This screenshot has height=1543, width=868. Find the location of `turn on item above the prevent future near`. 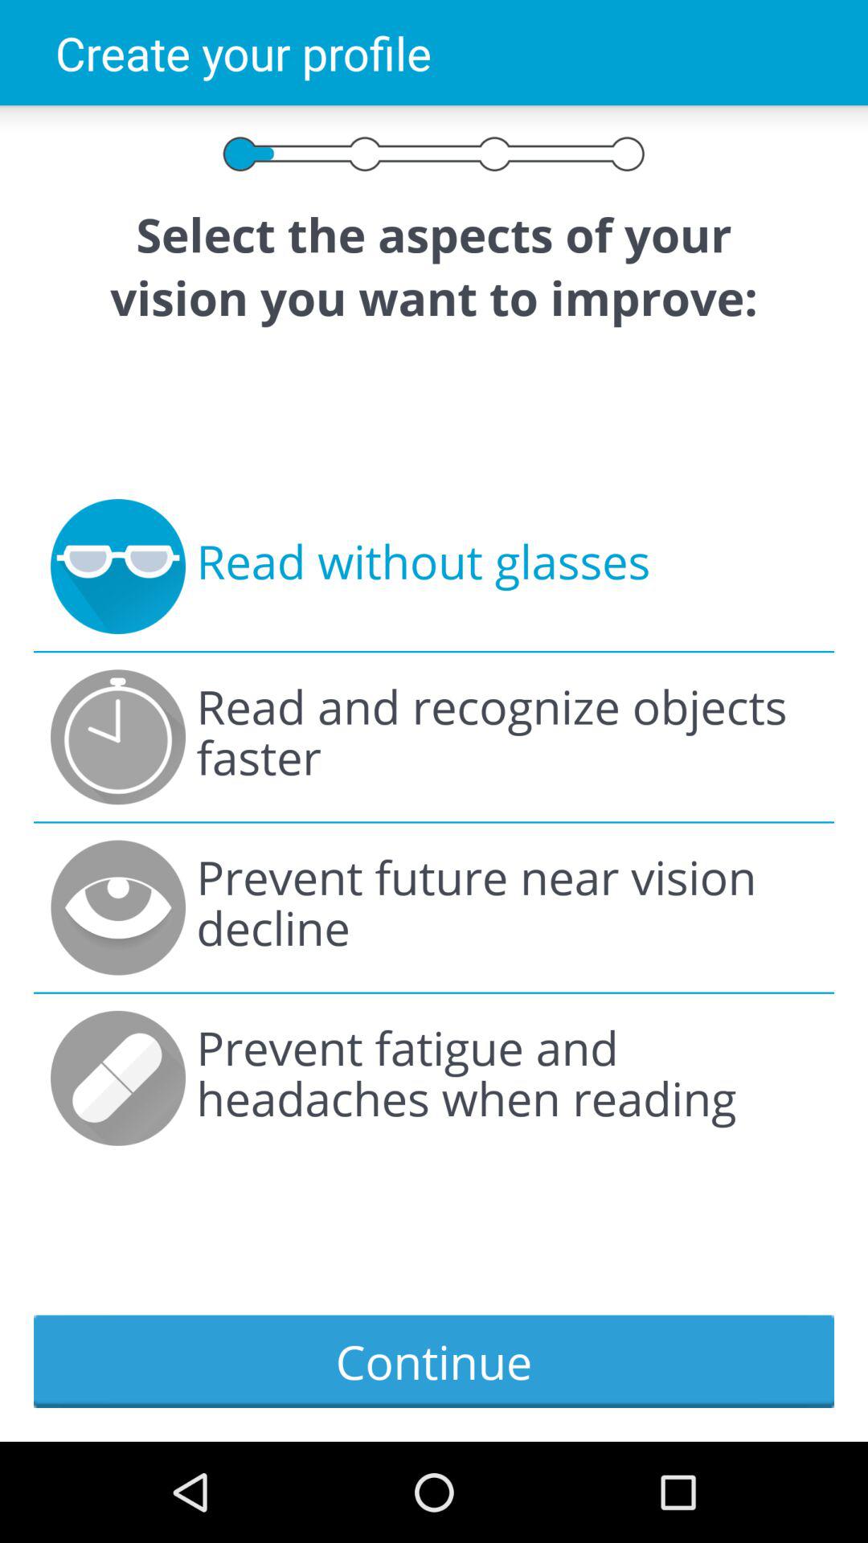

turn on item above the prevent future near is located at coordinates (506, 736).